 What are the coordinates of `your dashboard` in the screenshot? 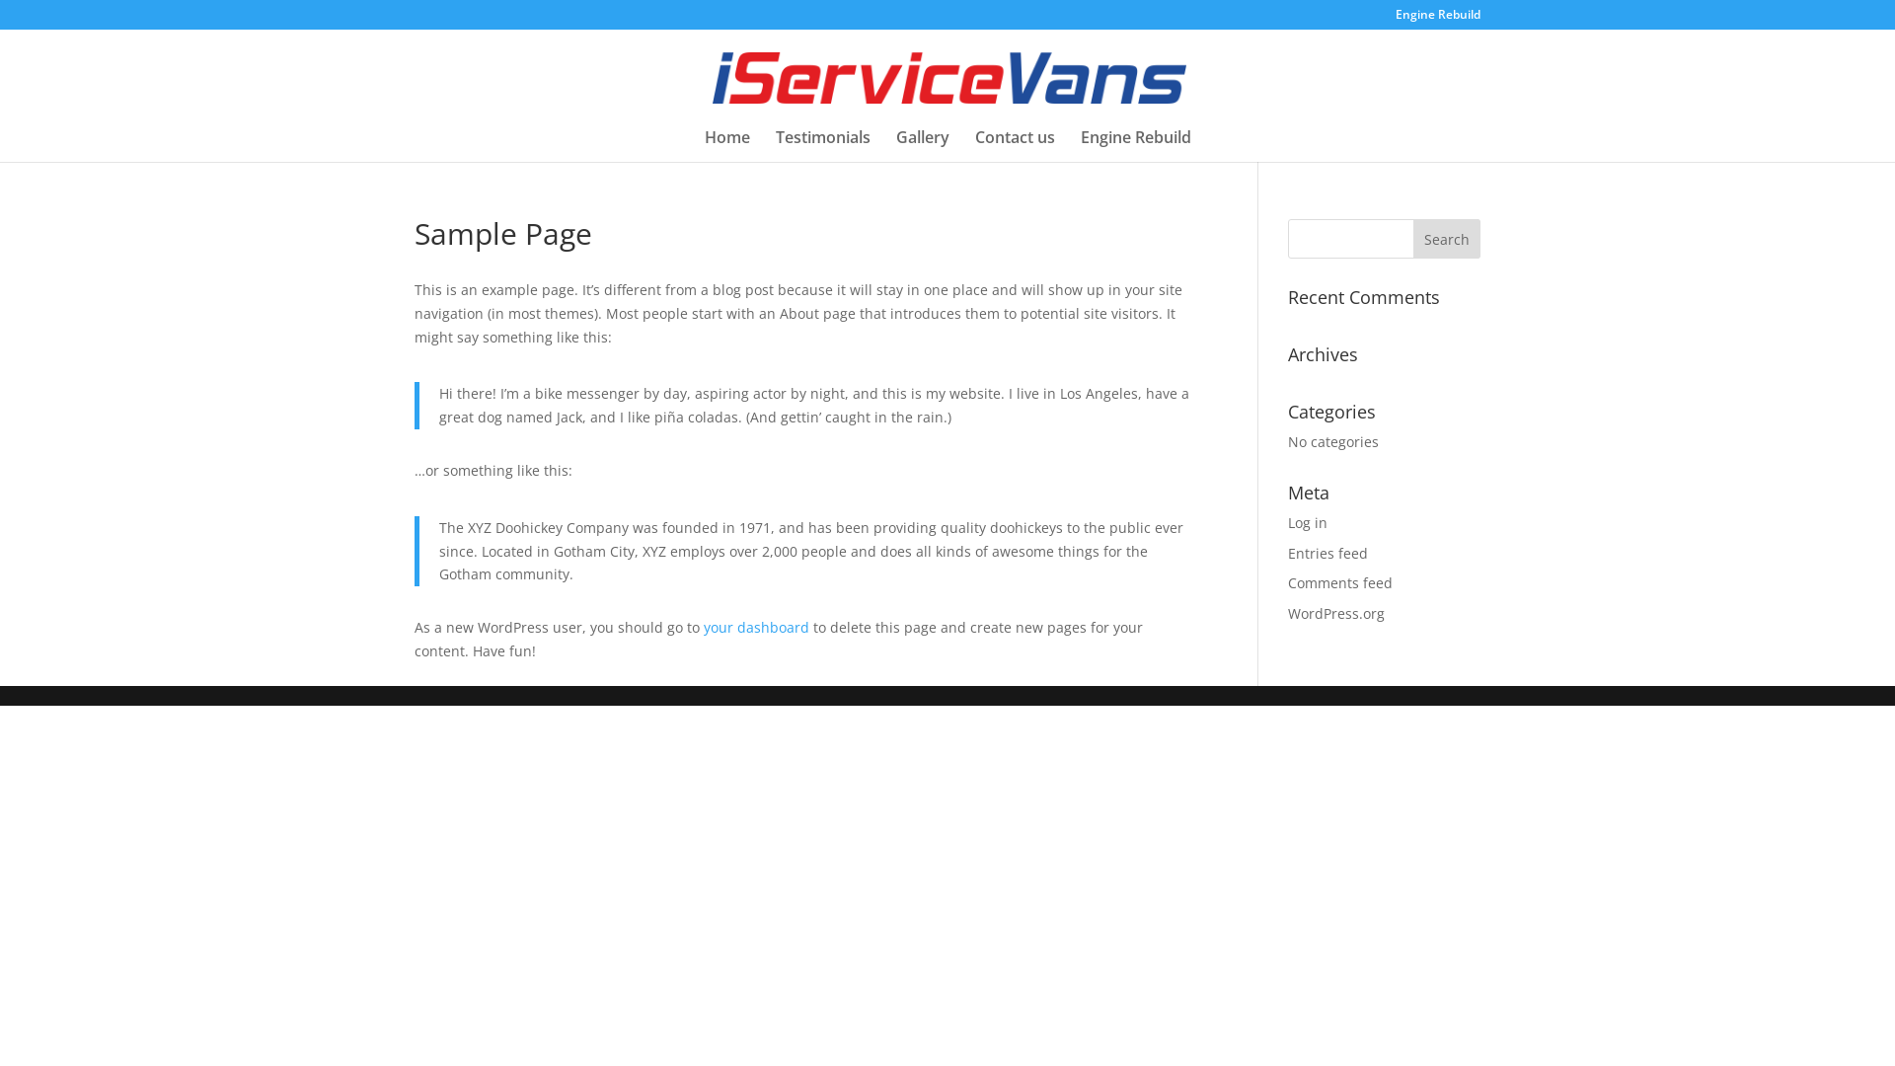 It's located at (756, 628).